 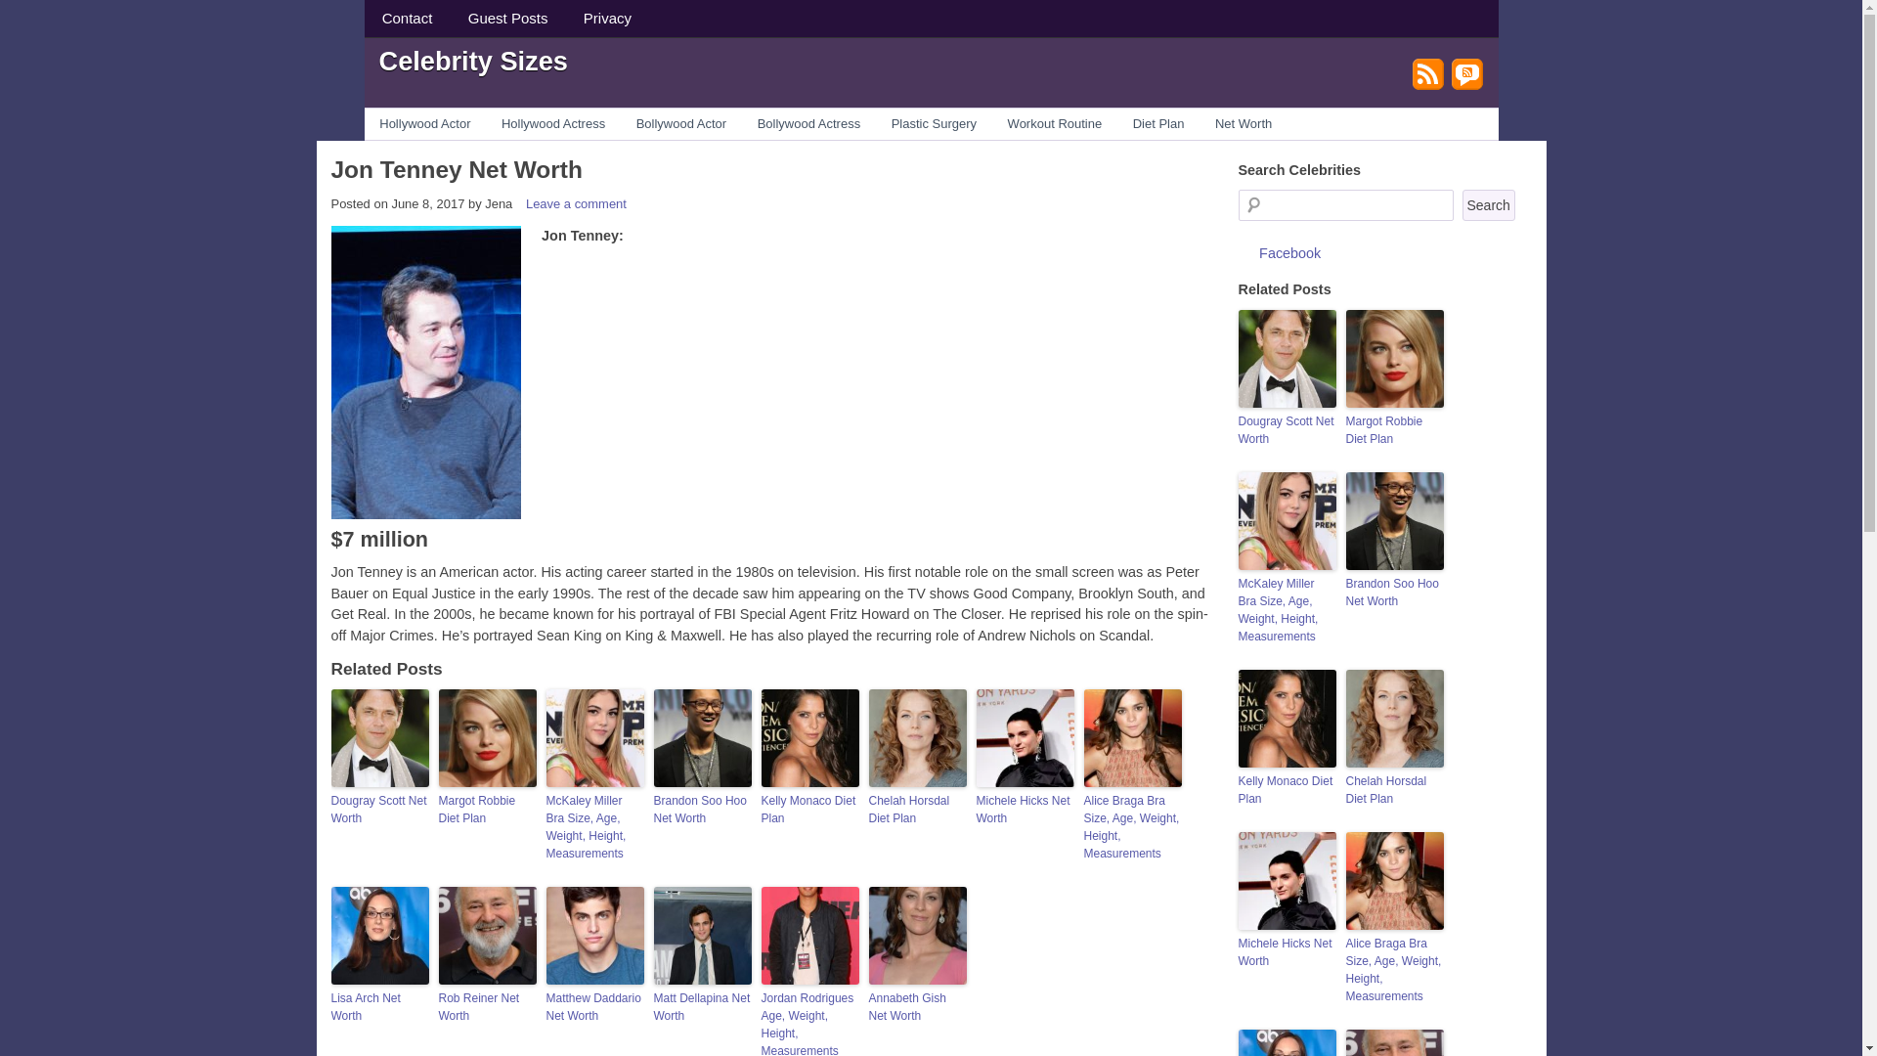 What do you see at coordinates (486, 810) in the screenshot?
I see `Margot Robbie Diet Plan` at bounding box center [486, 810].